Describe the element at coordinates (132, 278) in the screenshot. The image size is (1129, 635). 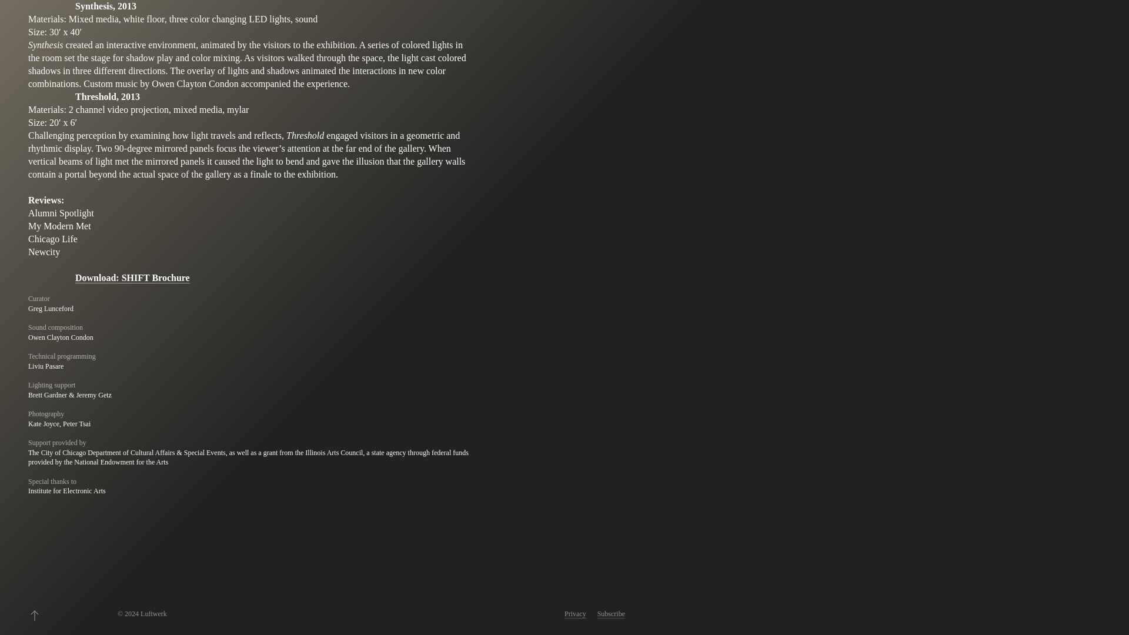
I see `Download: SHIFT Brochure` at that location.